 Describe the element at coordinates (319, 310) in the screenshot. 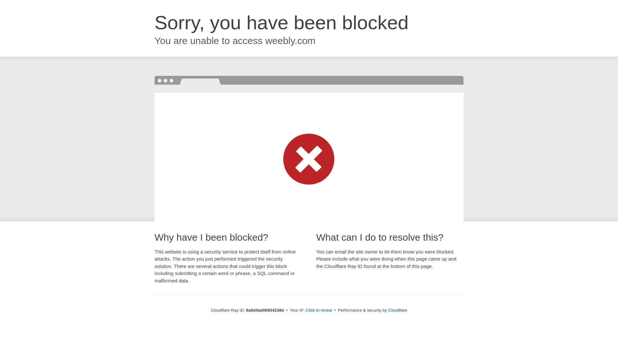

I see `Click to reveal` at that location.